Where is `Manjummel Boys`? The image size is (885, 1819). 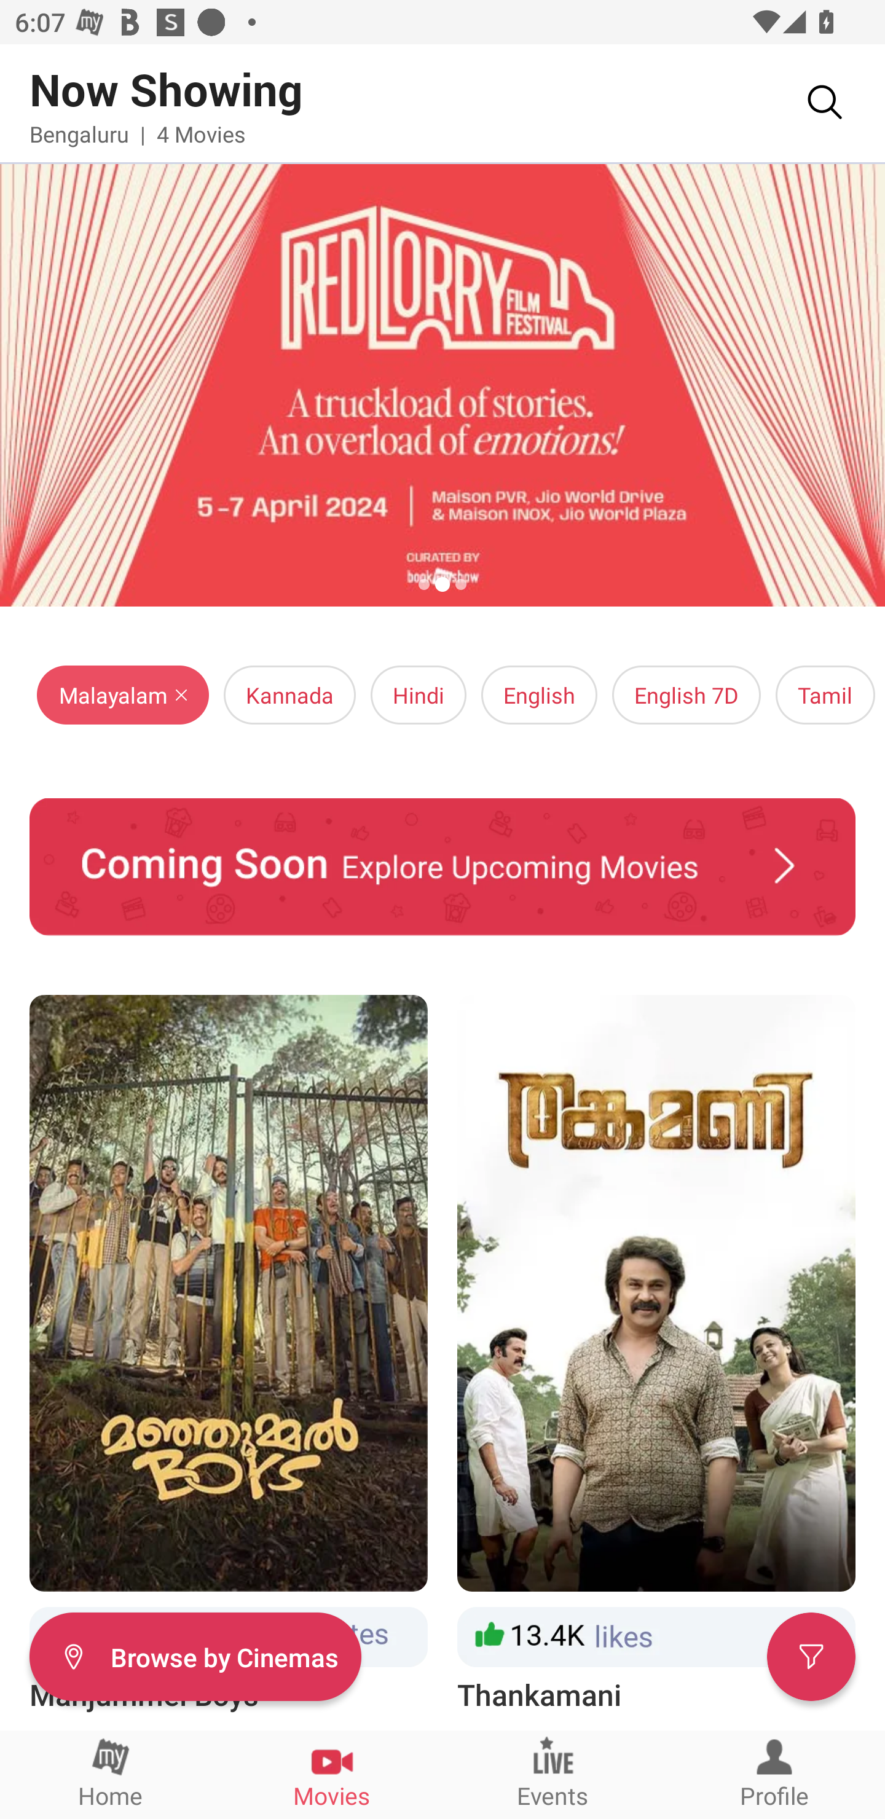
Manjummel Boys is located at coordinates (228, 1355).